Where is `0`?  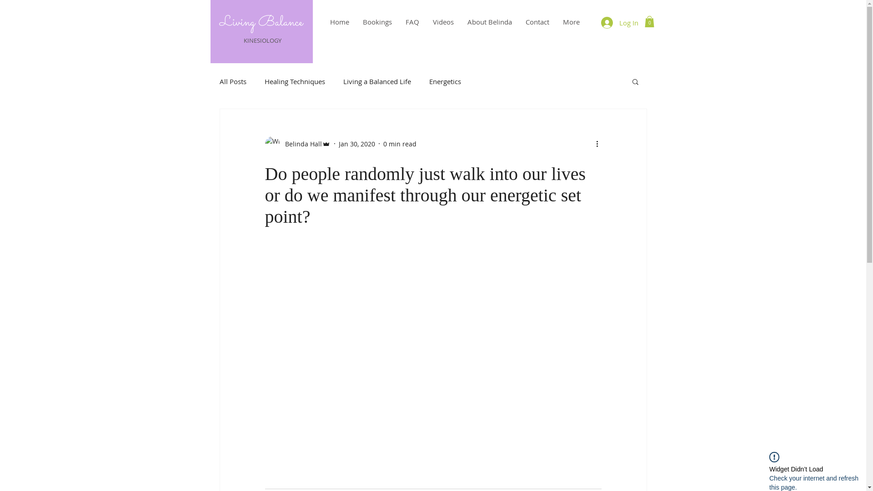
0 is located at coordinates (649, 22).